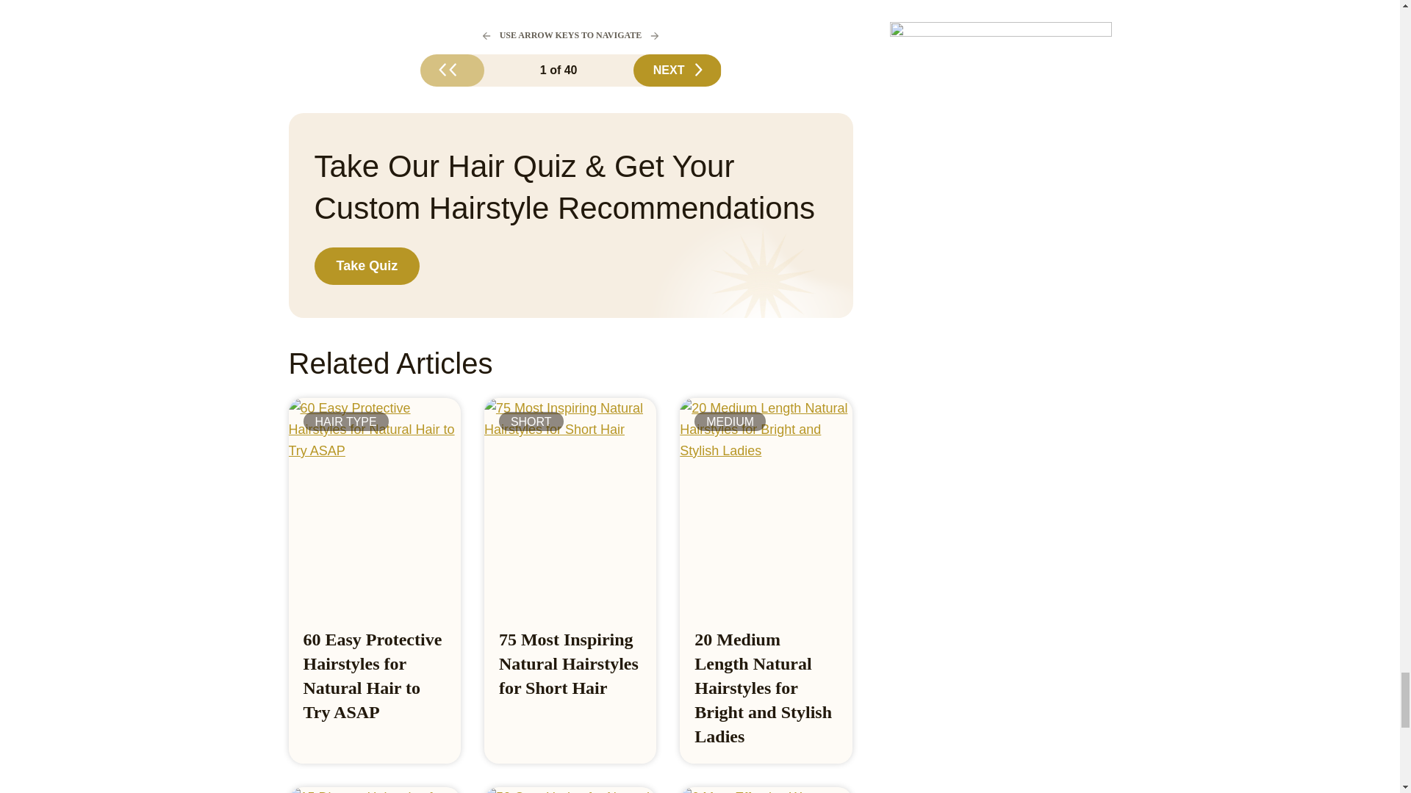  Describe the element at coordinates (569, 664) in the screenshot. I see `75 Most Inspiring Natural Hairstyles for Short Hair` at that location.